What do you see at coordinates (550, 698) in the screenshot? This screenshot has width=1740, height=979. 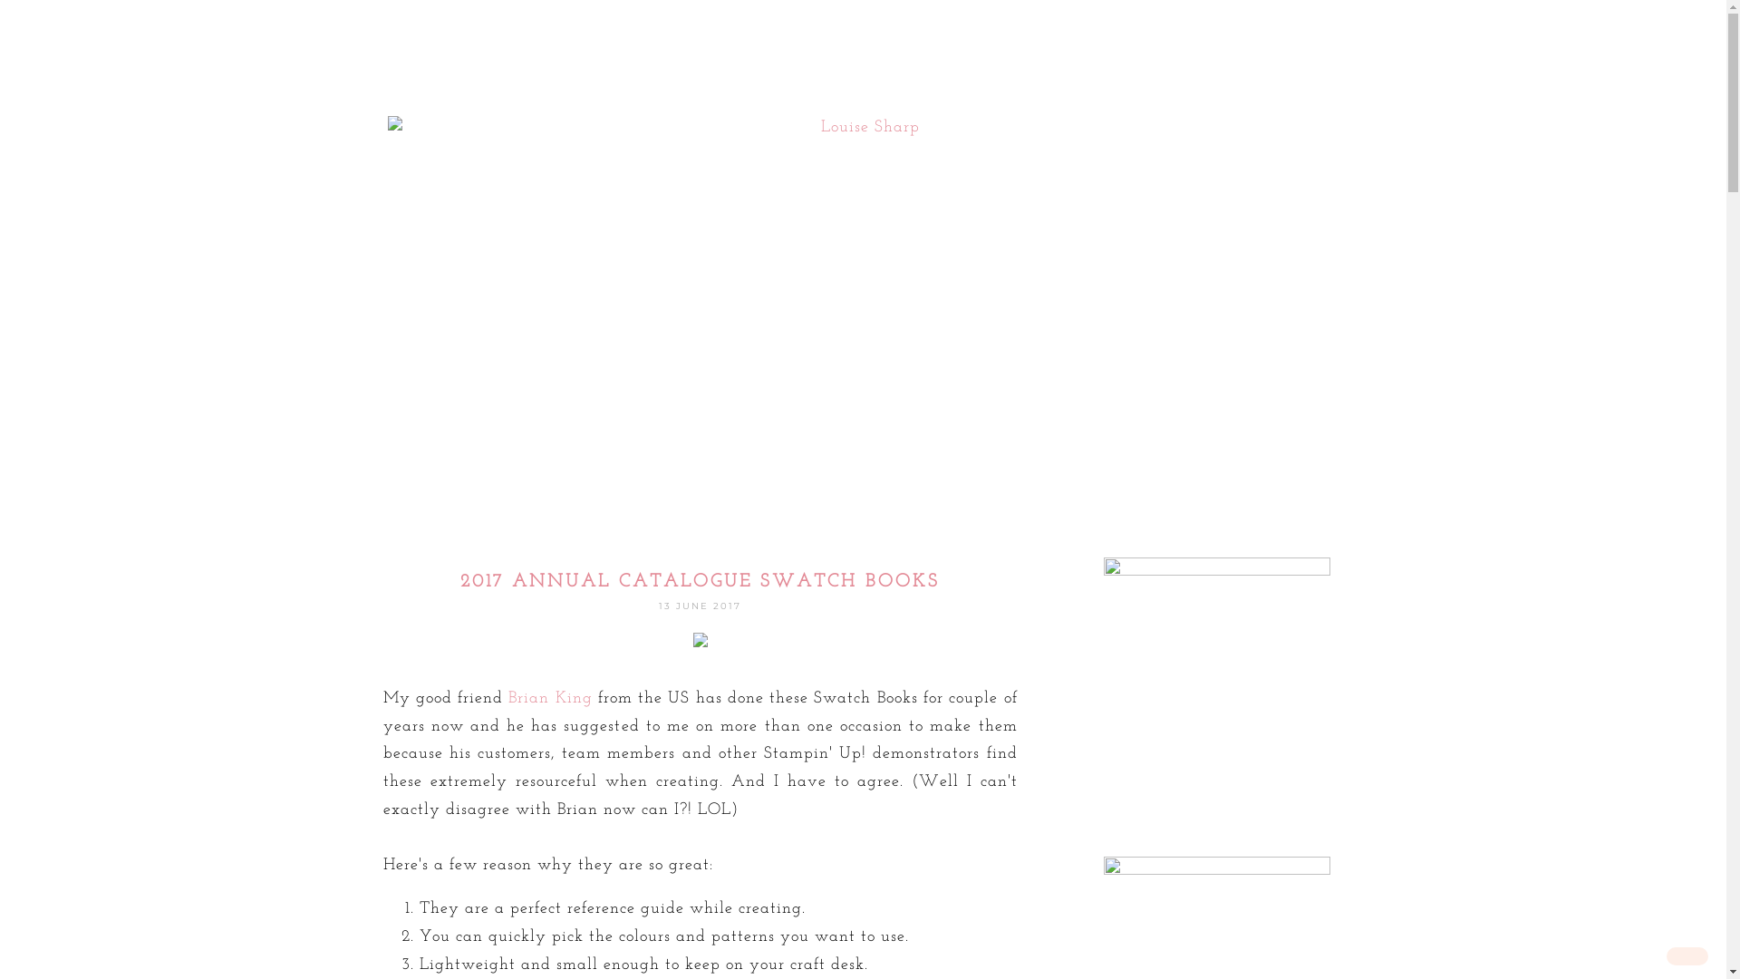 I see `Brian King` at bounding box center [550, 698].